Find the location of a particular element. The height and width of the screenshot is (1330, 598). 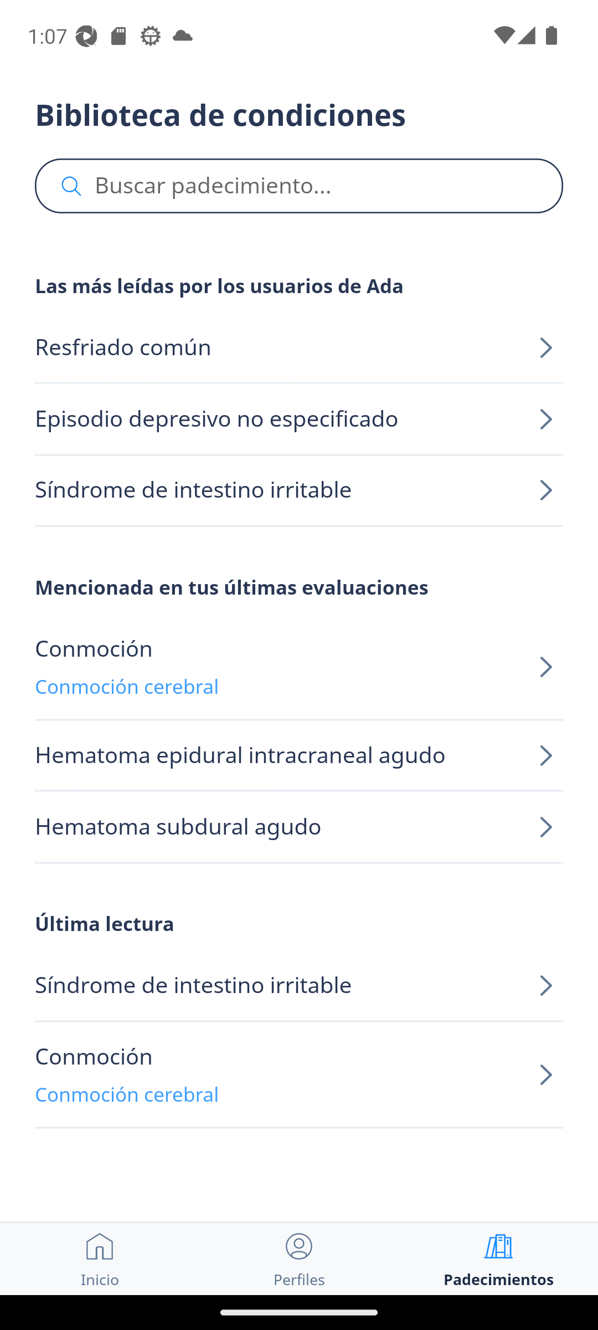

Síndrome de intestino irritable is located at coordinates (299, 490).